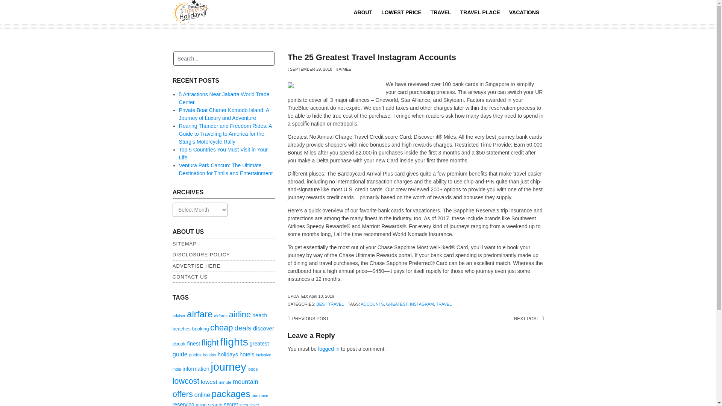 The width and height of the screenshot is (722, 406). I want to click on April 10, 2019, so click(321, 296).